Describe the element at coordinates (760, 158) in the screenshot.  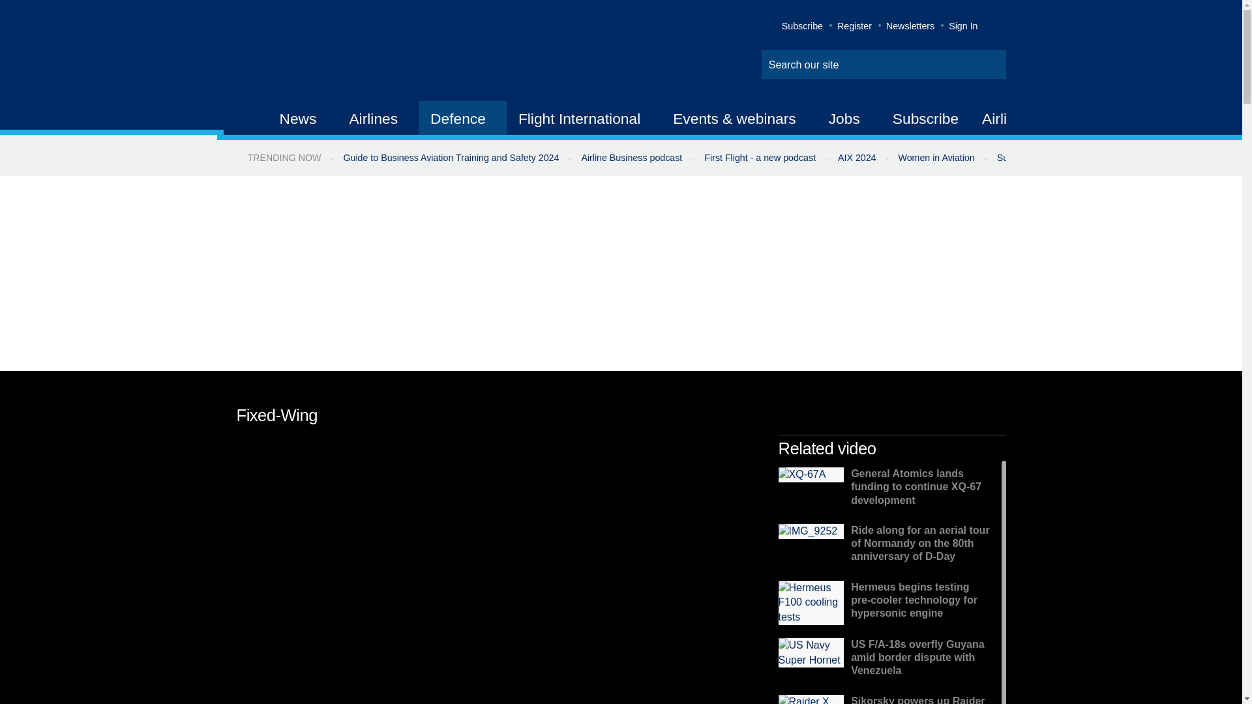
I see `First Flight - a new podcast` at that location.